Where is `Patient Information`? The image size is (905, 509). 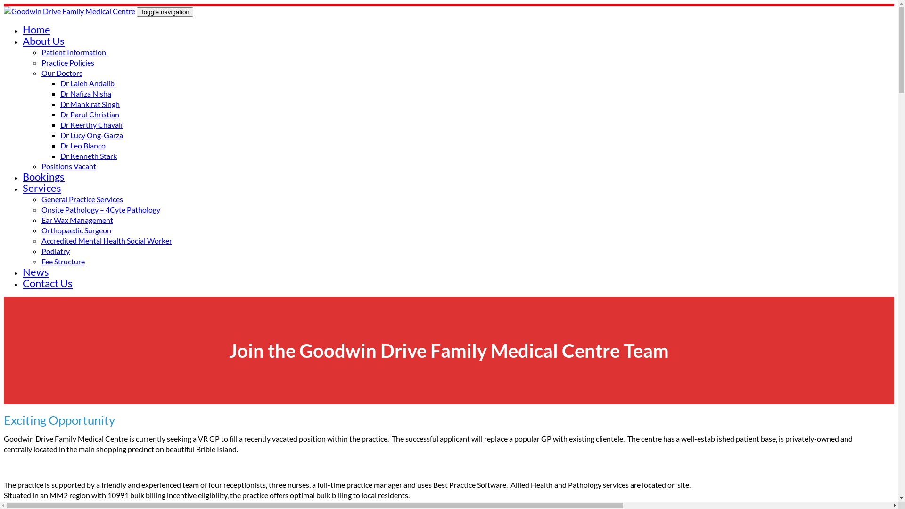 Patient Information is located at coordinates (74, 52).